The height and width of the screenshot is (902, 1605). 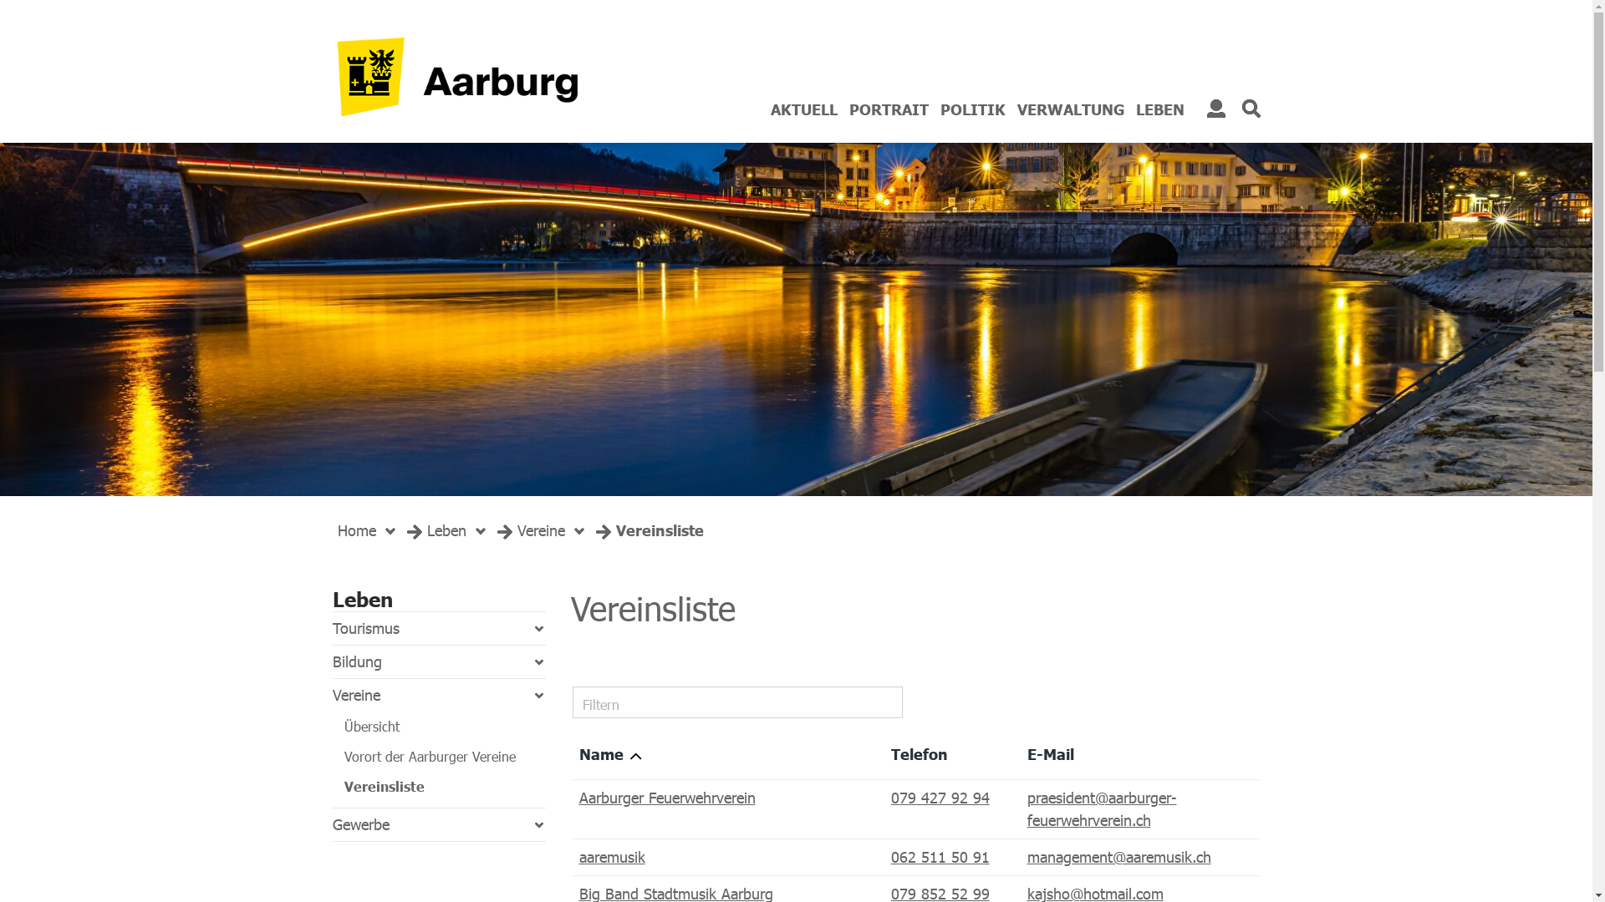 What do you see at coordinates (33, 33) in the screenshot?
I see `zur Startseite` at bounding box center [33, 33].